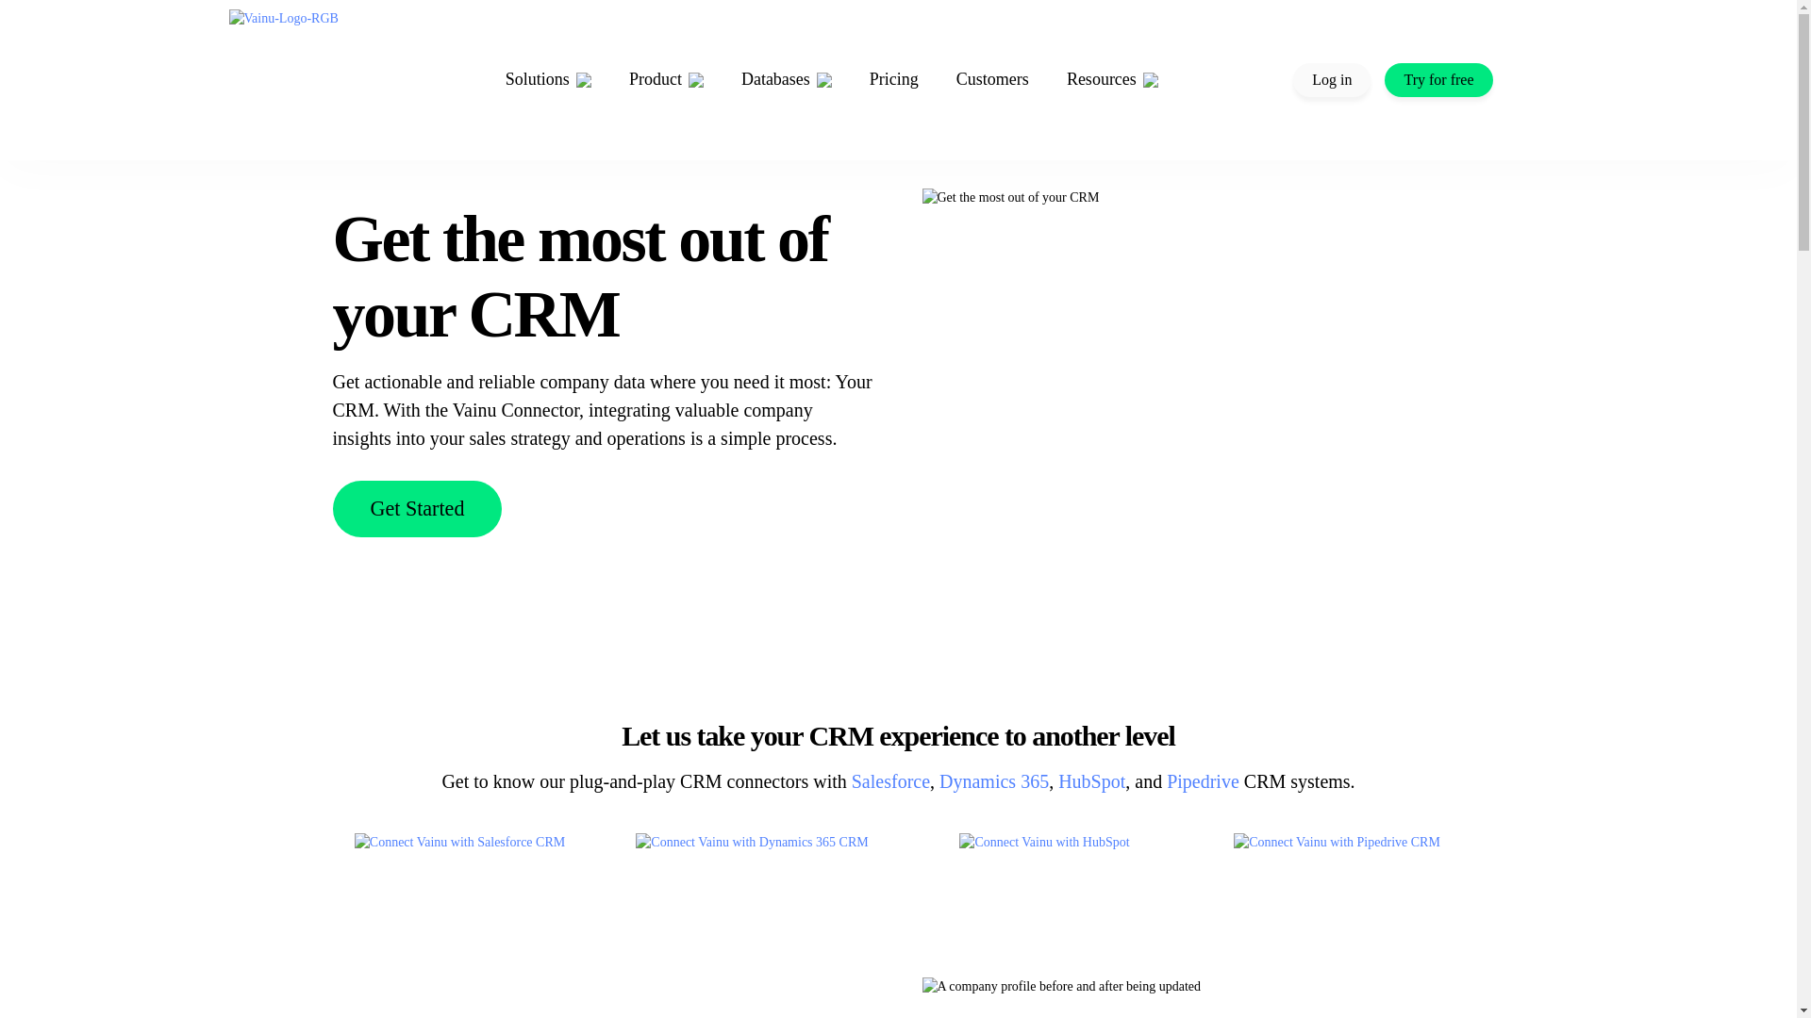 This screenshot has height=1018, width=1811. Describe the element at coordinates (666, 79) in the screenshot. I see `Product` at that location.